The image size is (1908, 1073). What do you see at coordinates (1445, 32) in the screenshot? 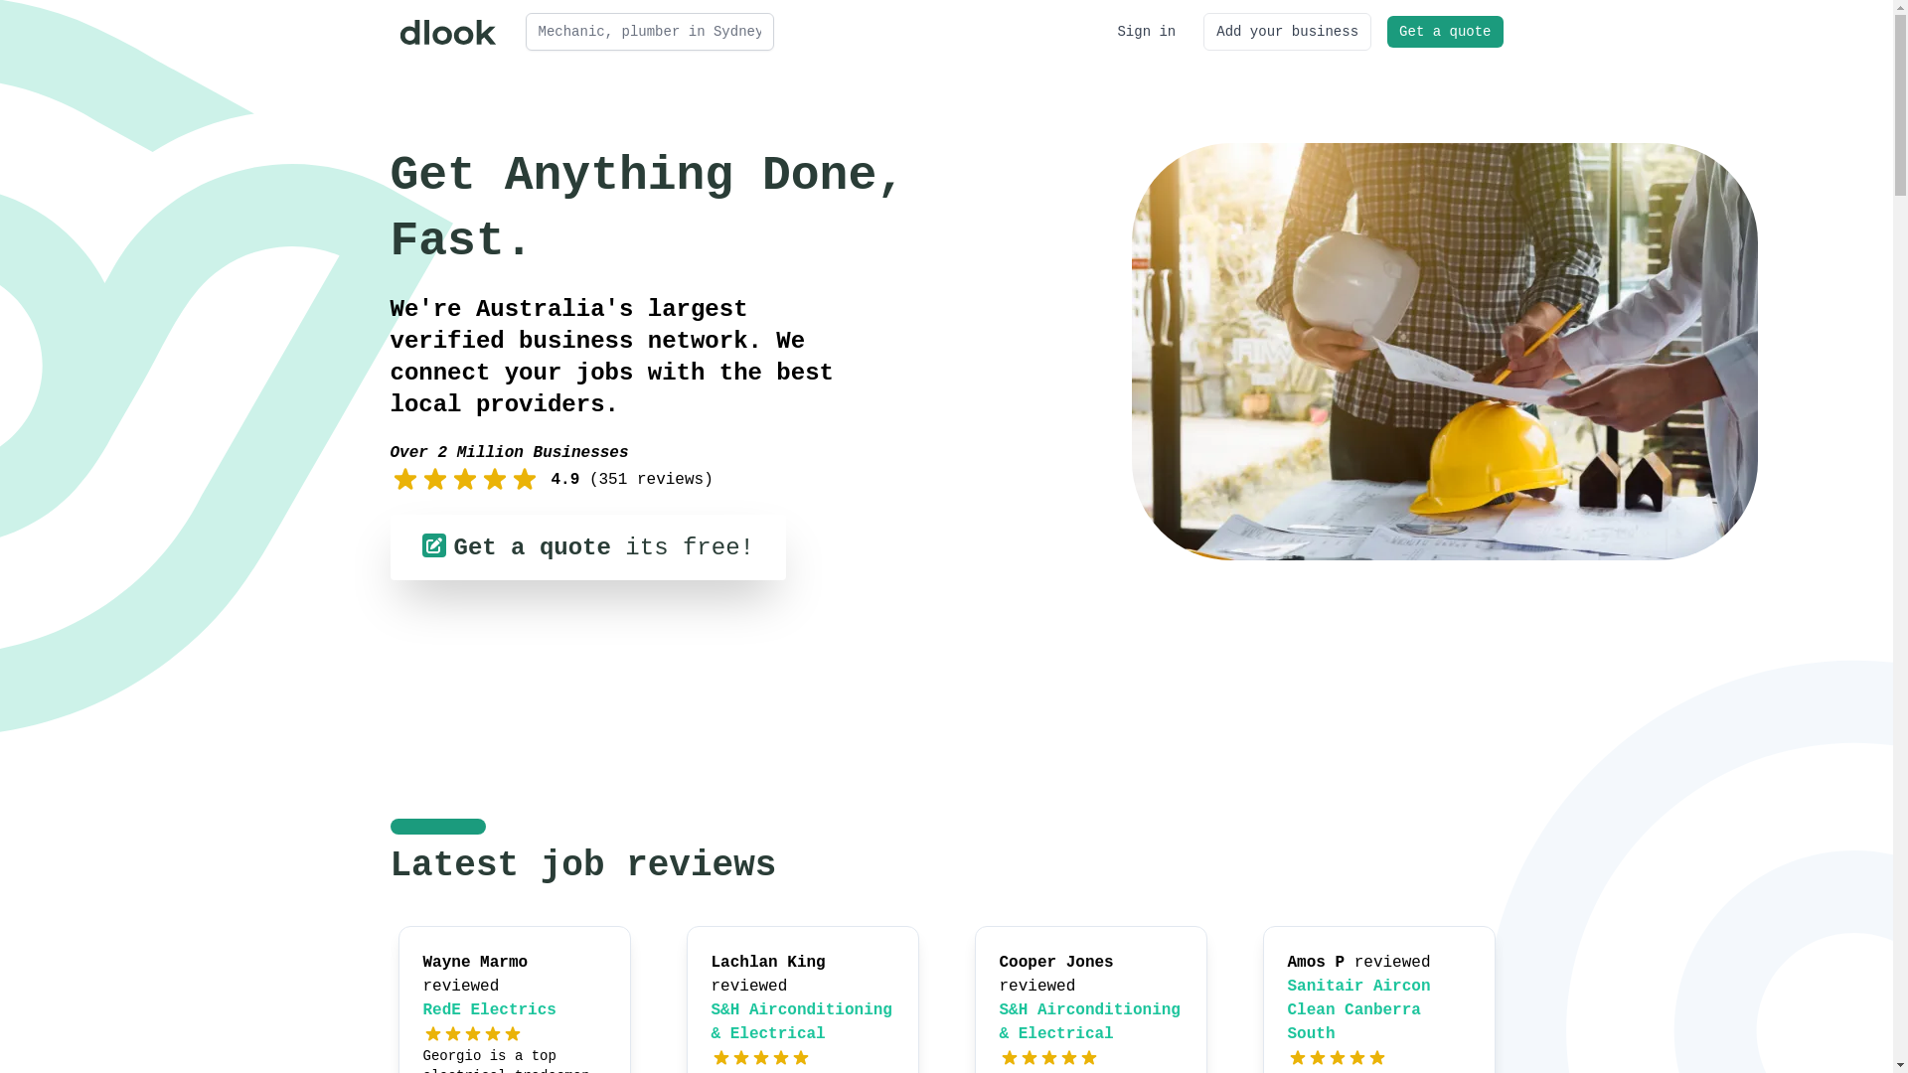
I see `Get a quote` at bounding box center [1445, 32].